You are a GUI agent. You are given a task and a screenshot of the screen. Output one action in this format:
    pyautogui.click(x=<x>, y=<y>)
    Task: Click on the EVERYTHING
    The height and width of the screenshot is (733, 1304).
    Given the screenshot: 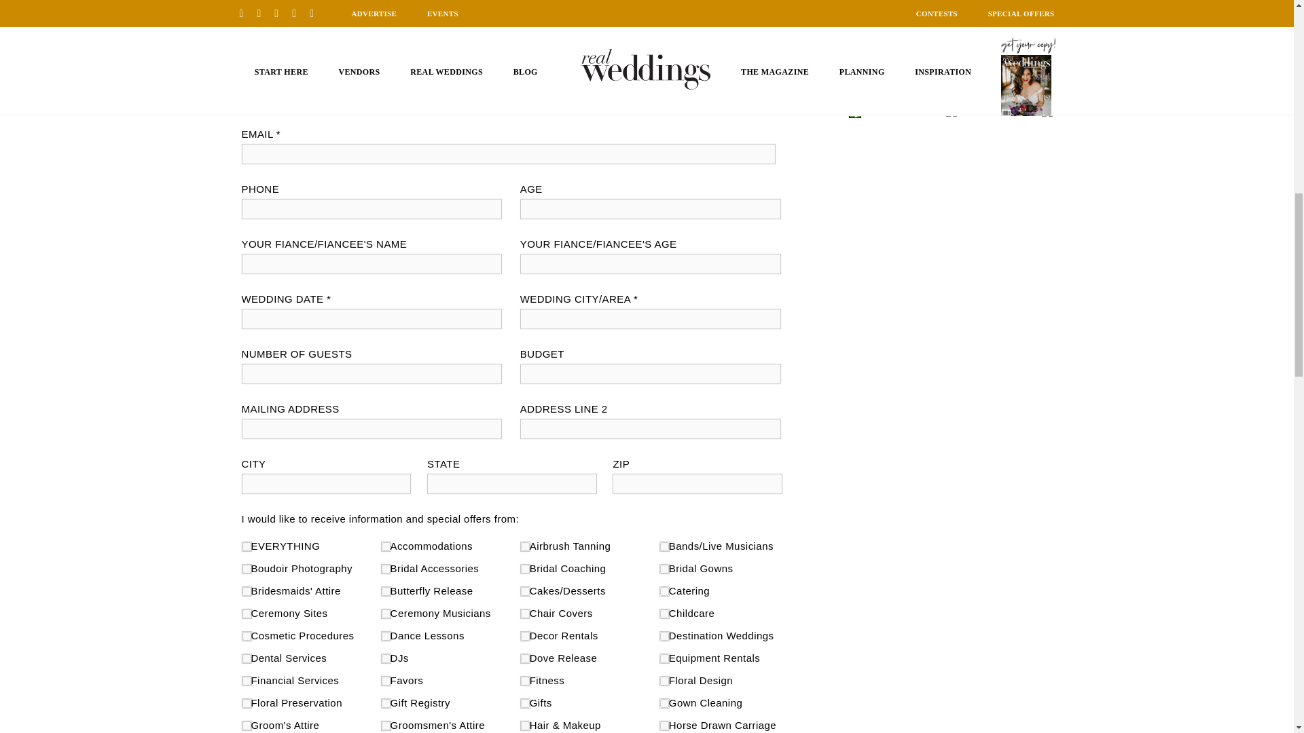 What is the action you would take?
    pyautogui.click(x=246, y=547)
    